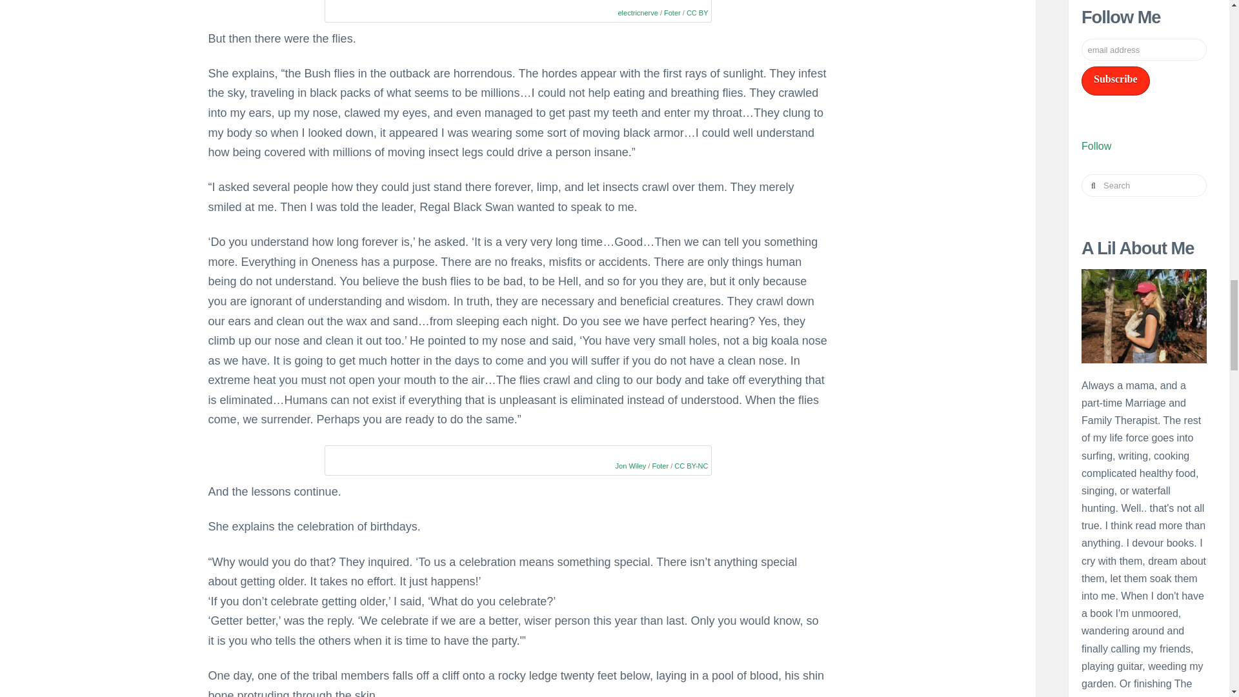 This screenshot has width=1239, height=697. What do you see at coordinates (1143, 632) in the screenshot?
I see `ADVENTURES IN THE CHANNEL ISLANDS: CALIFORNIA BACK IN TIME` at bounding box center [1143, 632].